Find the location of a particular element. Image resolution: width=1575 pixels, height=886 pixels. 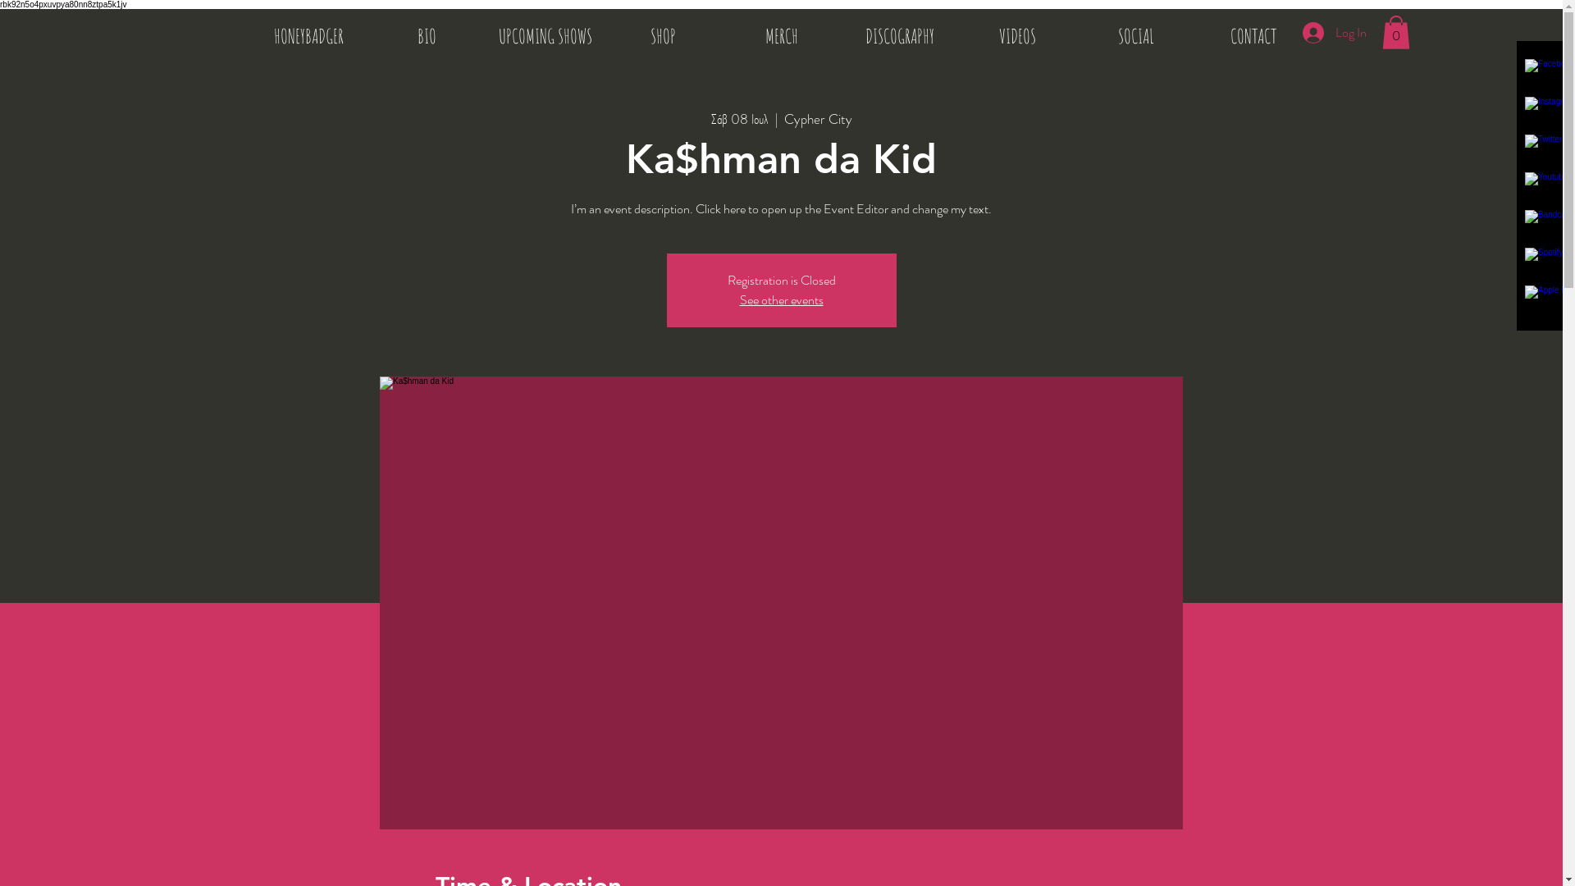

Log In is located at coordinates (1335, 33).